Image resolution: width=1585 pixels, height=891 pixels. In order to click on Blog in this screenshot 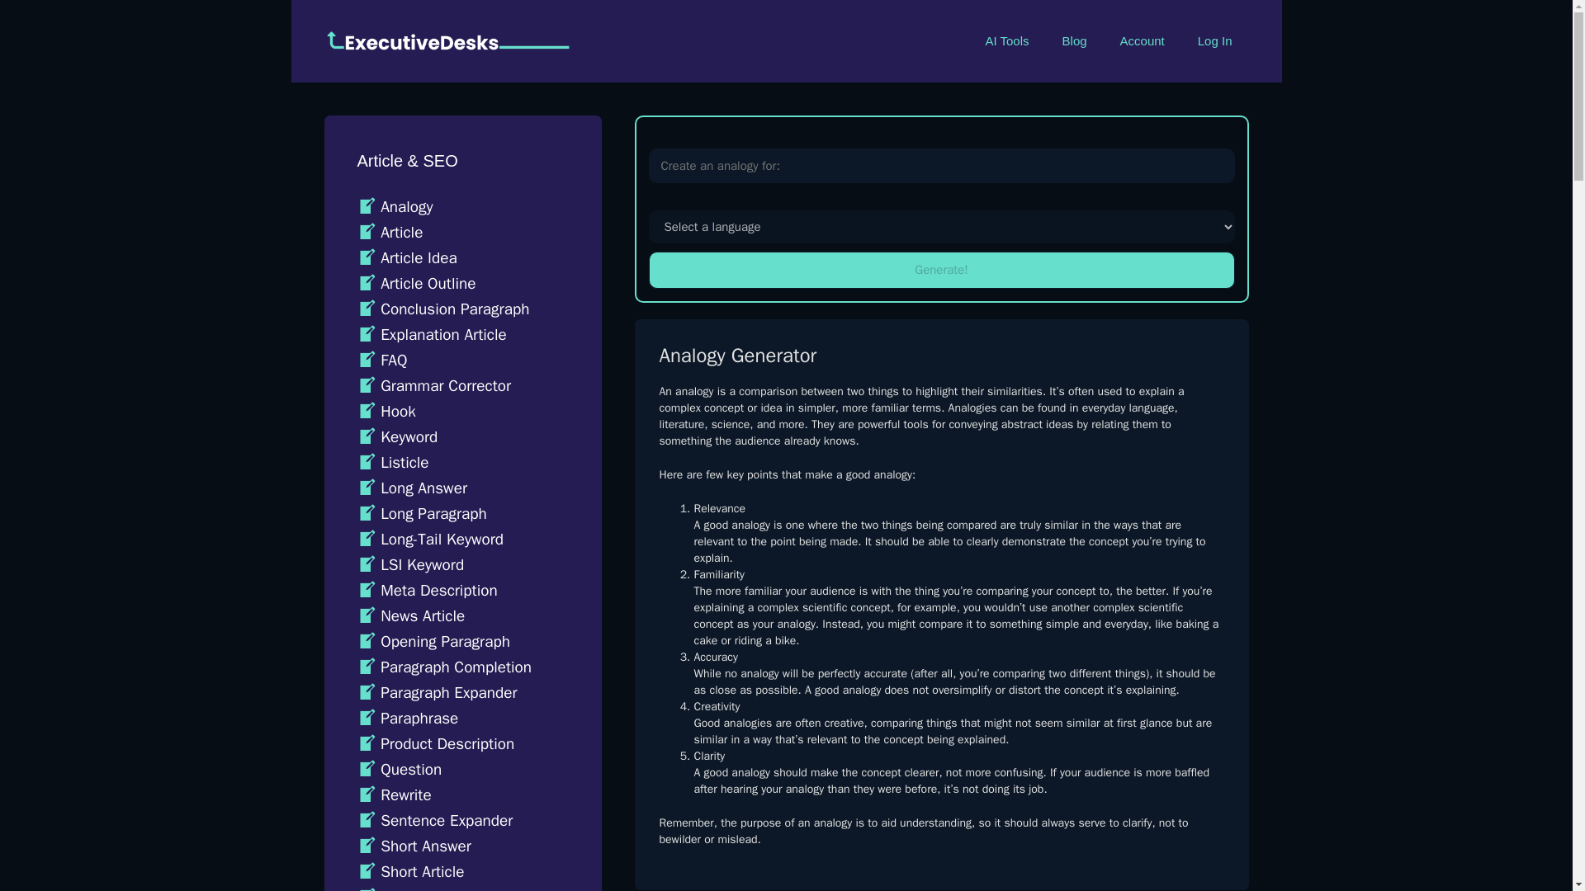, I will do `click(1075, 41)`.